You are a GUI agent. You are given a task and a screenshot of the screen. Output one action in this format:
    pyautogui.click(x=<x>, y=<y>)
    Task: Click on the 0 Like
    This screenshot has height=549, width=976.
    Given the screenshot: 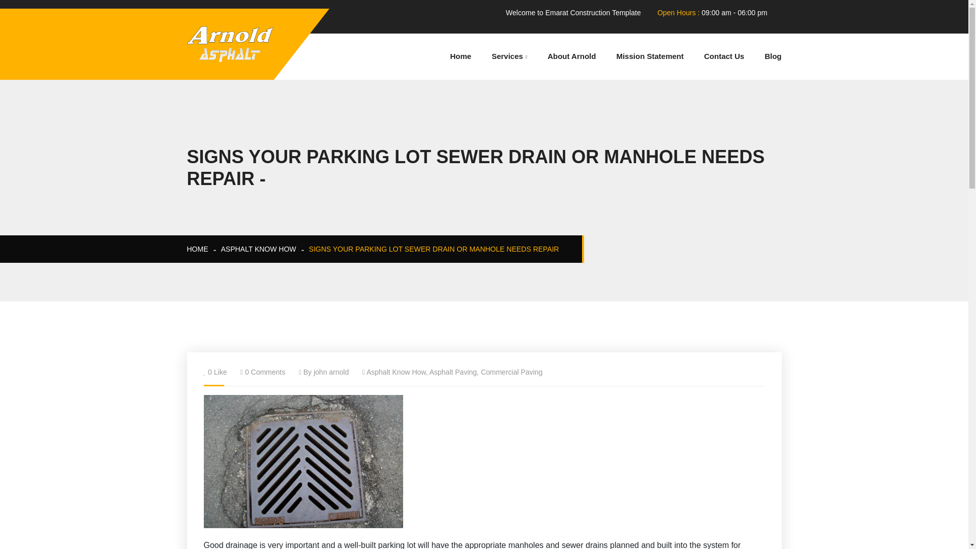 What is the action you would take?
    pyautogui.click(x=217, y=372)
    